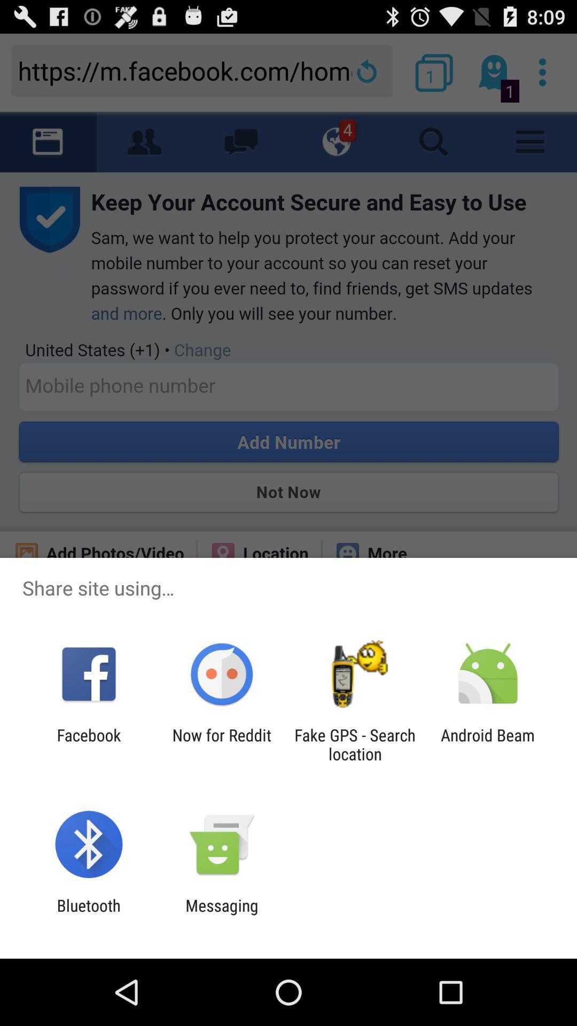 This screenshot has height=1026, width=577. What do you see at coordinates (488, 744) in the screenshot?
I see `swipe to android beam app` at bounding box center [488, 744].